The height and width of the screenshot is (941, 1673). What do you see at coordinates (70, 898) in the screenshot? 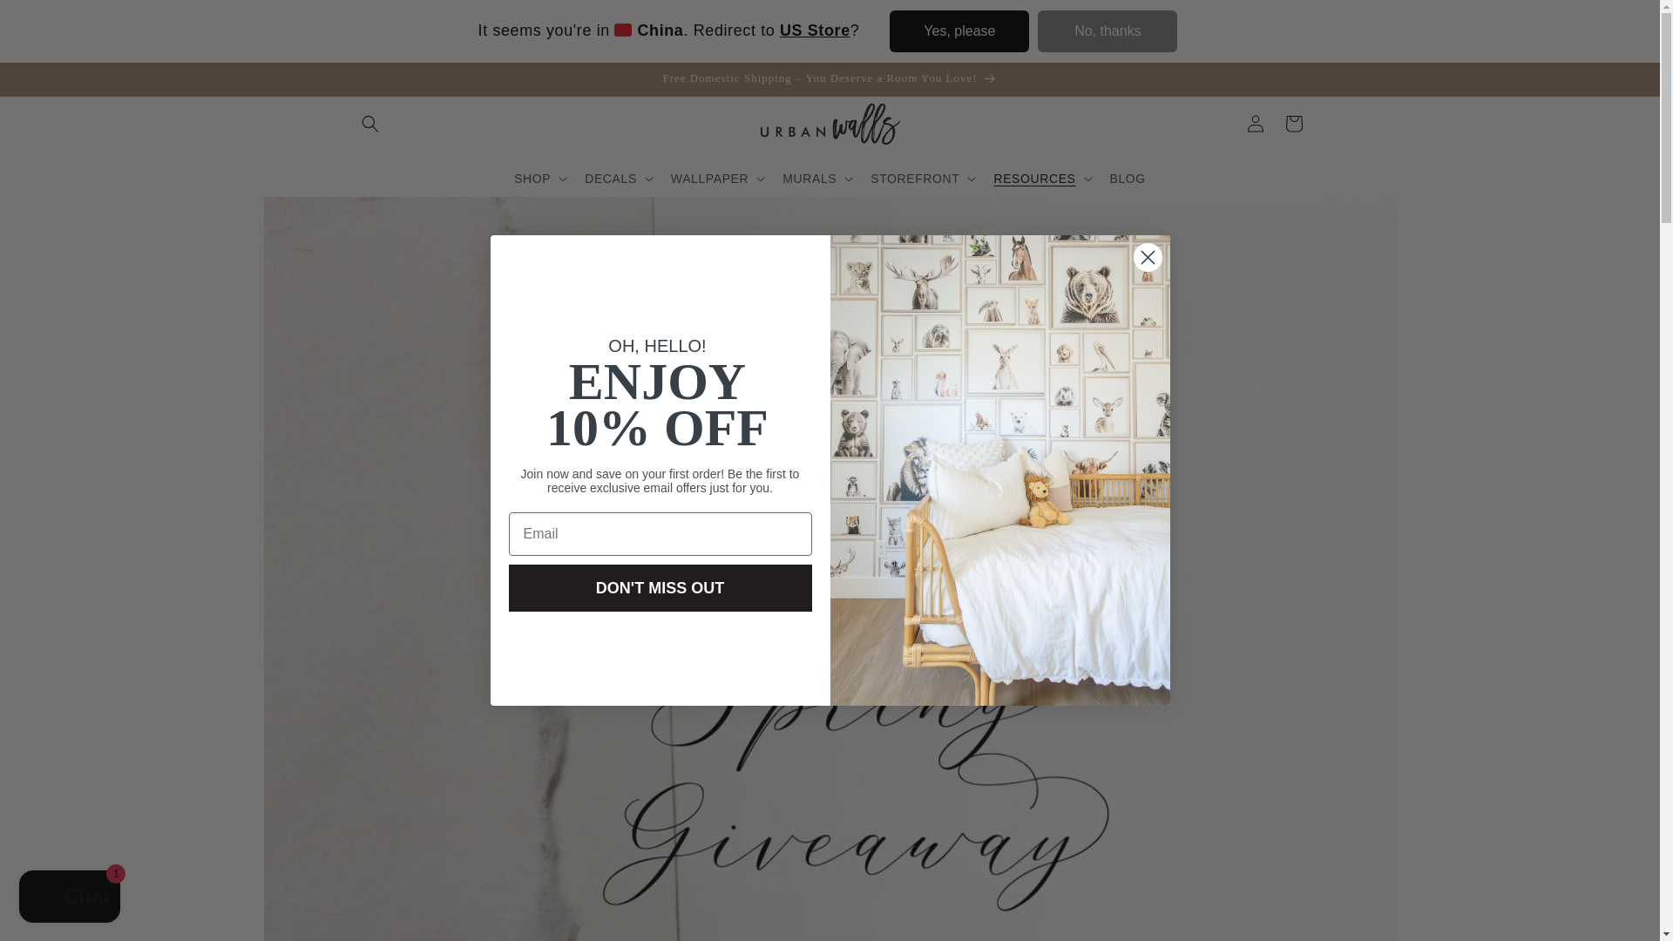
I see `Shopify online store chat` at bounding box center [70, 898].